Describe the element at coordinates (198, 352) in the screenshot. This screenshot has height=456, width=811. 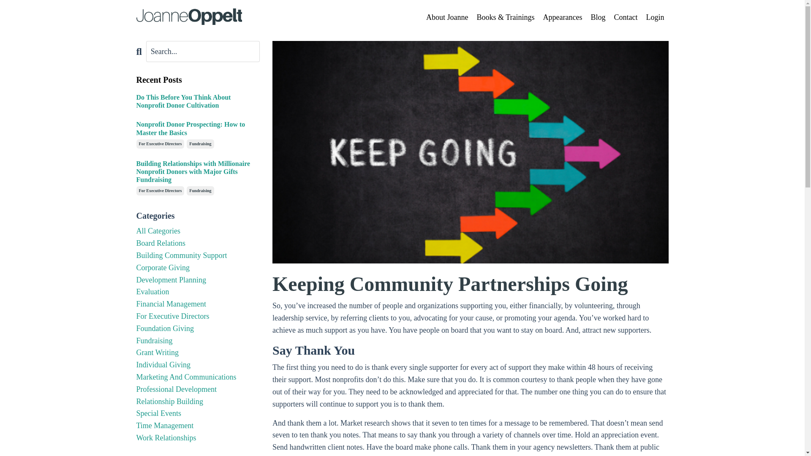
I see `Grant Writing` at that location.